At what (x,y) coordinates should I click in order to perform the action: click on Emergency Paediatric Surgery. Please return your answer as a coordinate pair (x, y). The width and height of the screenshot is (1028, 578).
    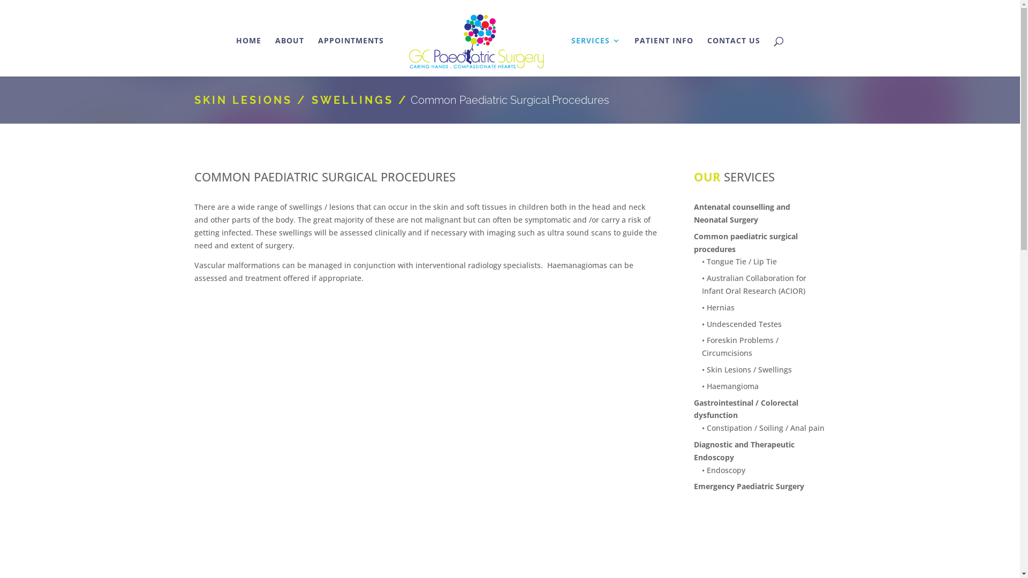
    Looking at the image, I should click on (749, 486).